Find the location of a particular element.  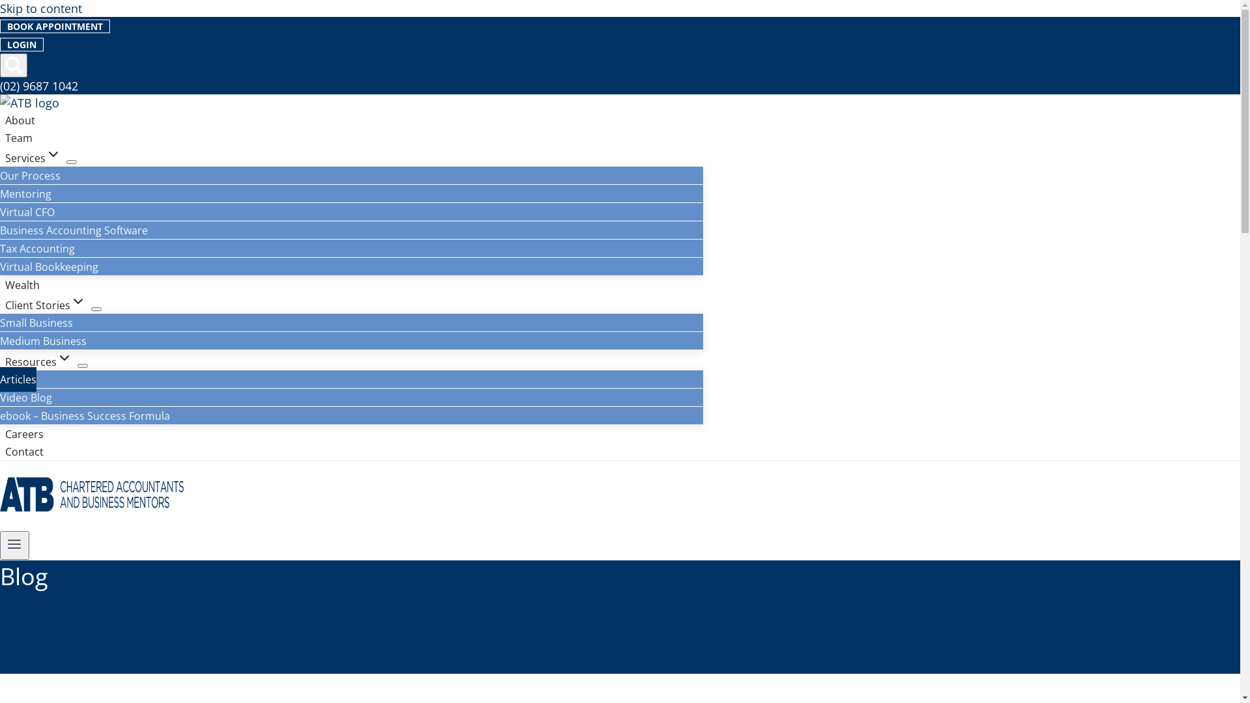

BOOK APPOINTMENT is located at coordinates (55, 26).